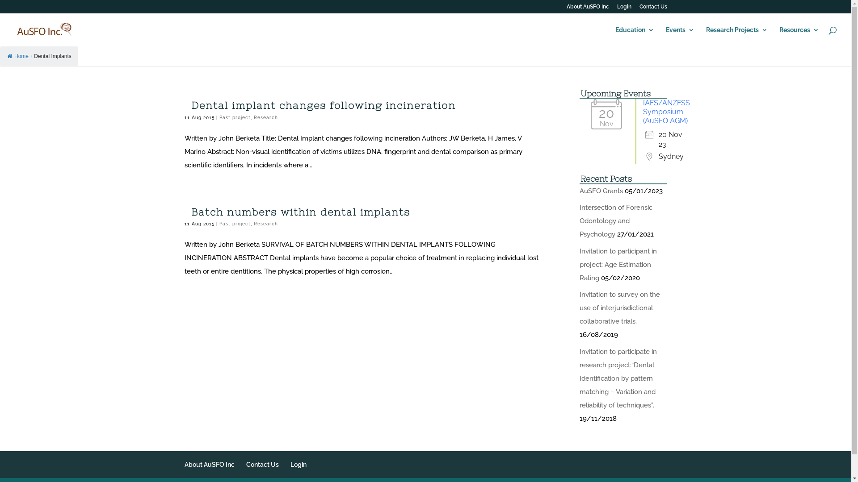  Describe the element at coordinates (618, 265) in the screenshot. I see `Invitation to participant in project: Age Estimation Rating` at that location.